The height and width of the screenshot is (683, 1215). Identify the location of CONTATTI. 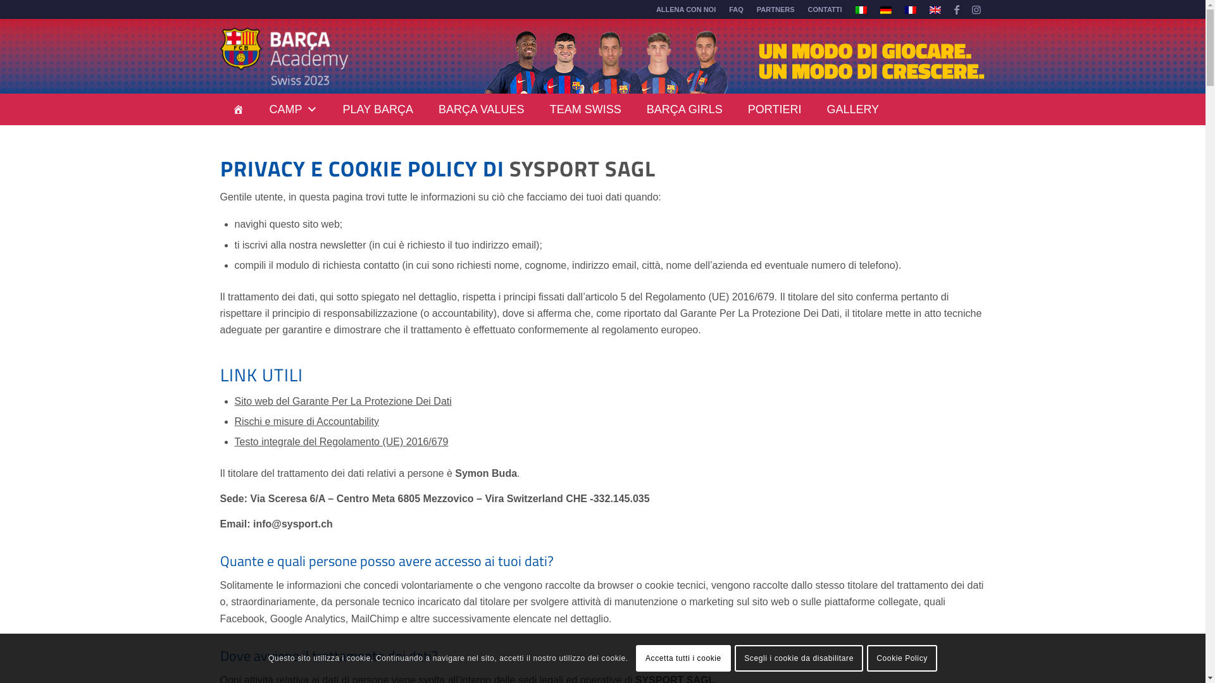
(825, 9).